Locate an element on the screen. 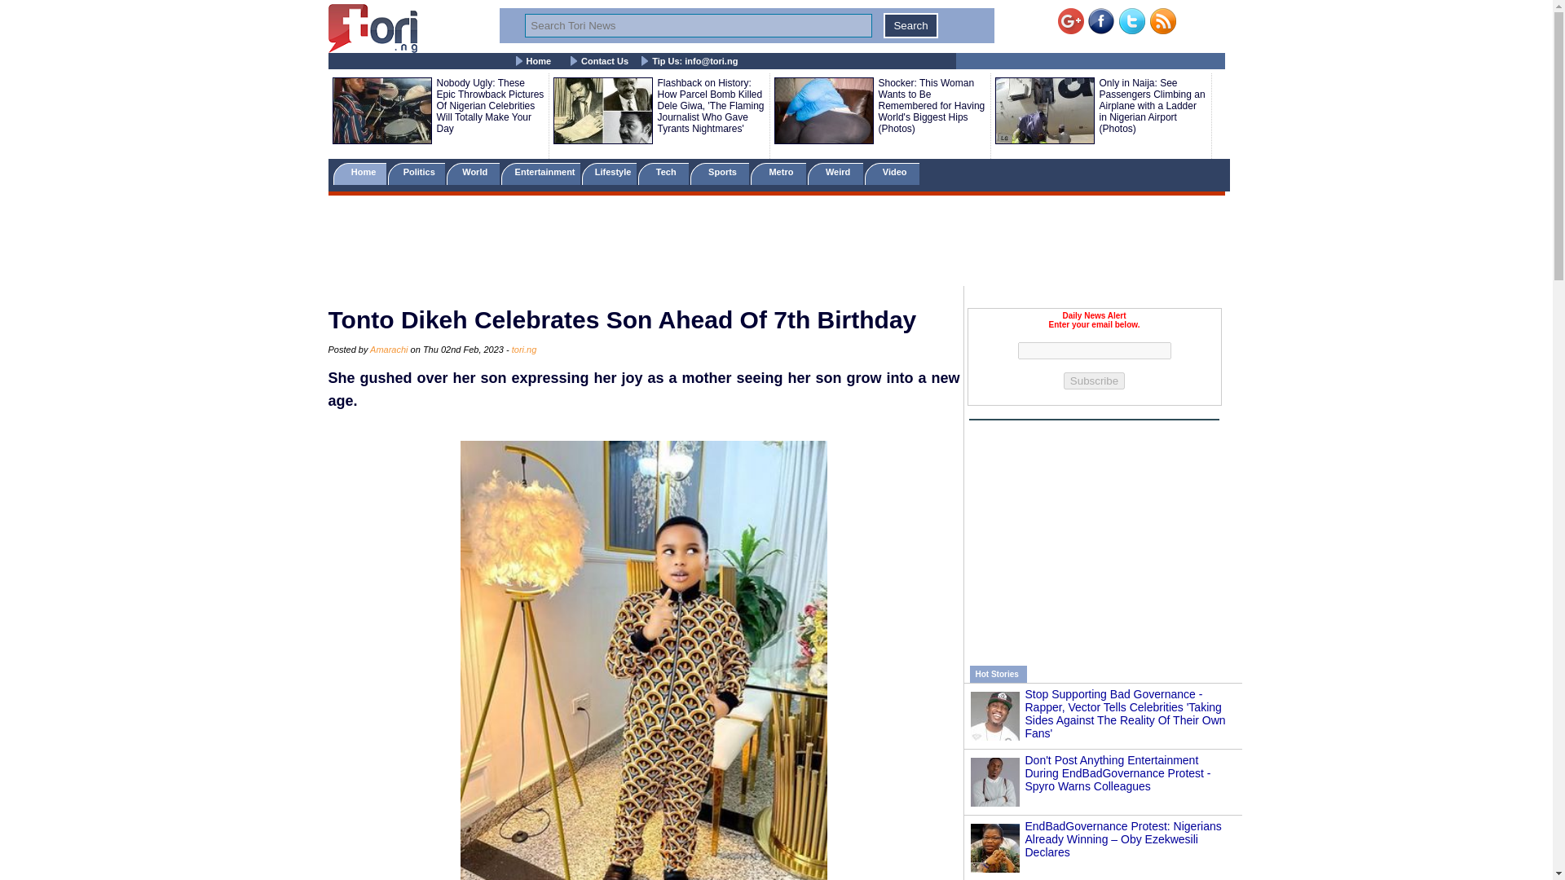 This screenshot has width=1565, height=880.   Entertainment   is located at coordinates (540, 173).